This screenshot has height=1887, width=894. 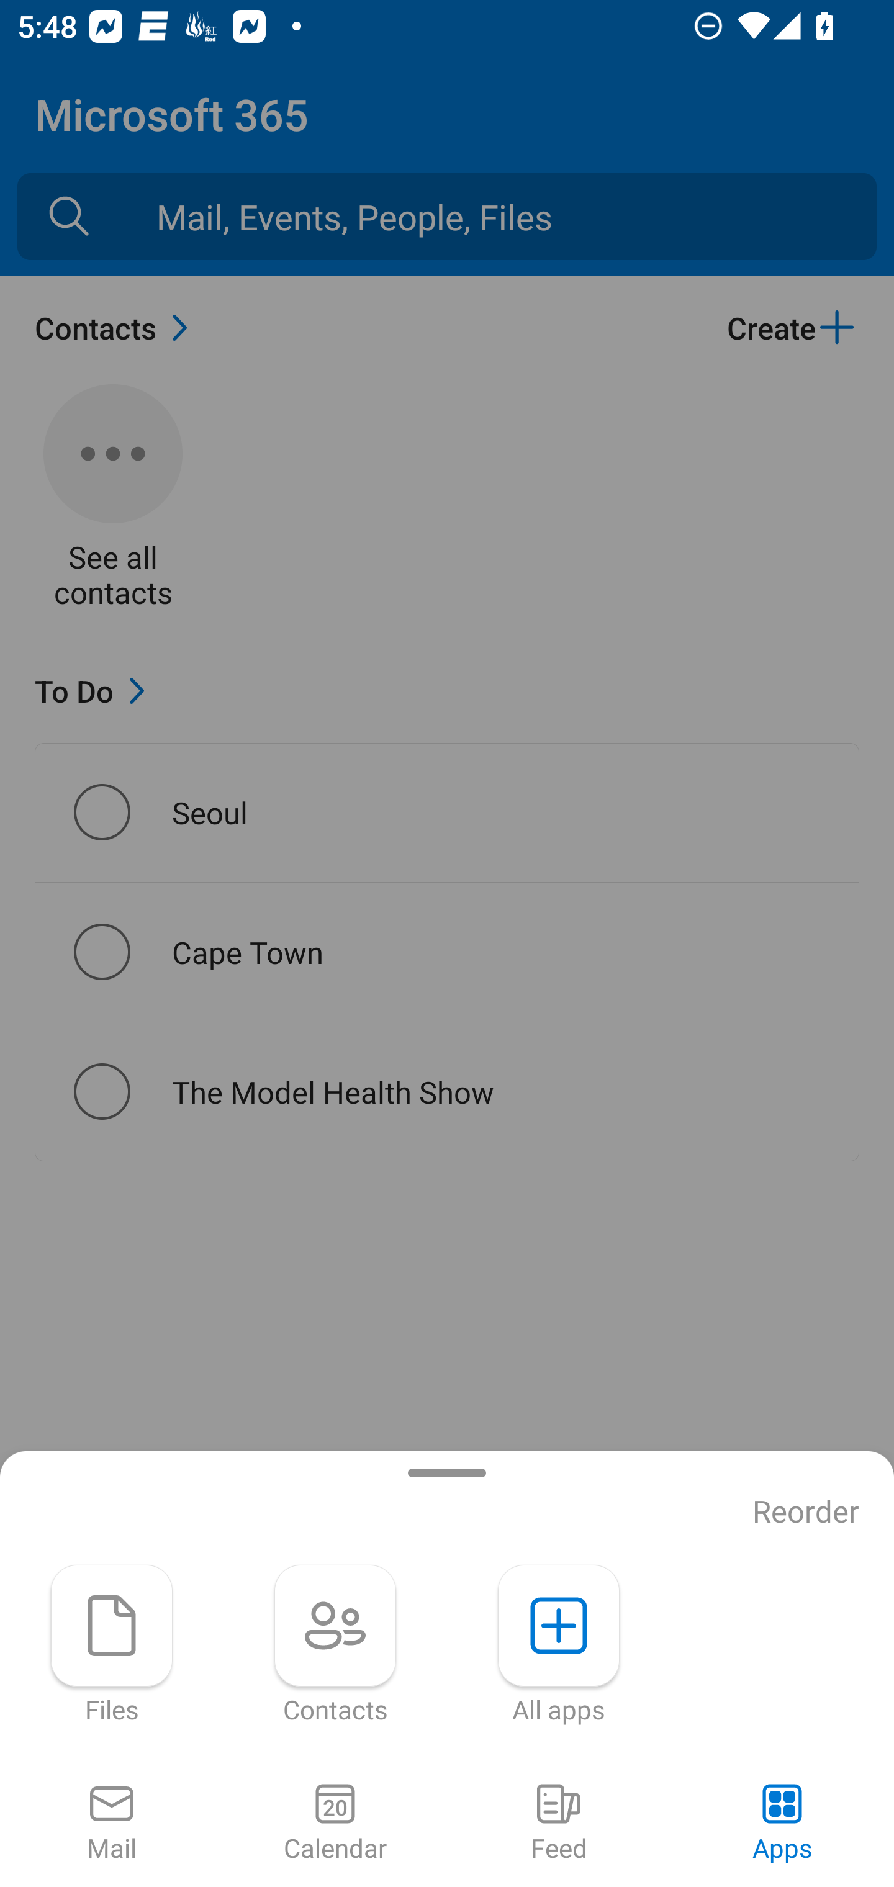 I want to click on Mail, so click(x=112, y=1824).